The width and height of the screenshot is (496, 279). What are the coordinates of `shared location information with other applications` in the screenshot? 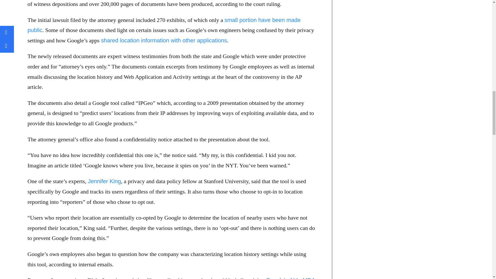 It's located at (164, 40).